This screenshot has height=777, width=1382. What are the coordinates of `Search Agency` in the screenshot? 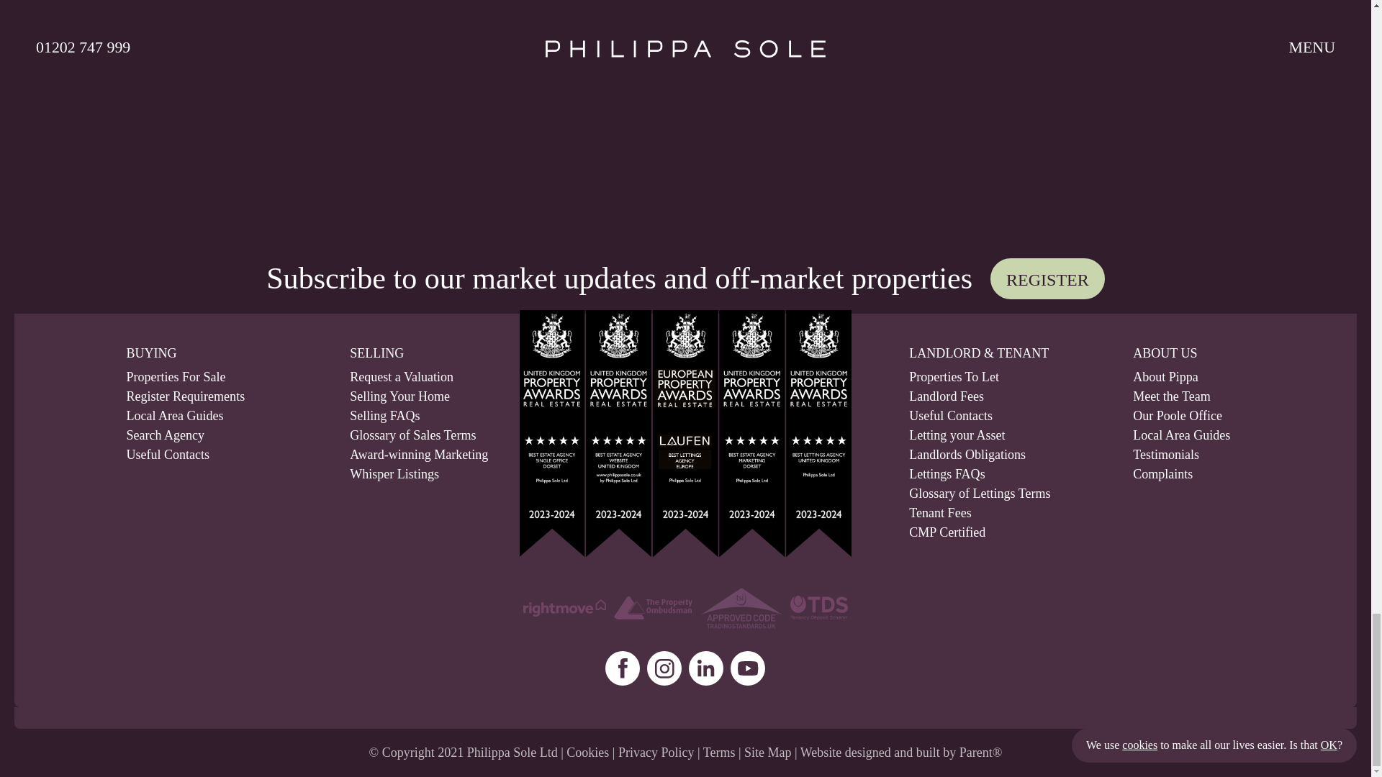 It's located at (238, 435).